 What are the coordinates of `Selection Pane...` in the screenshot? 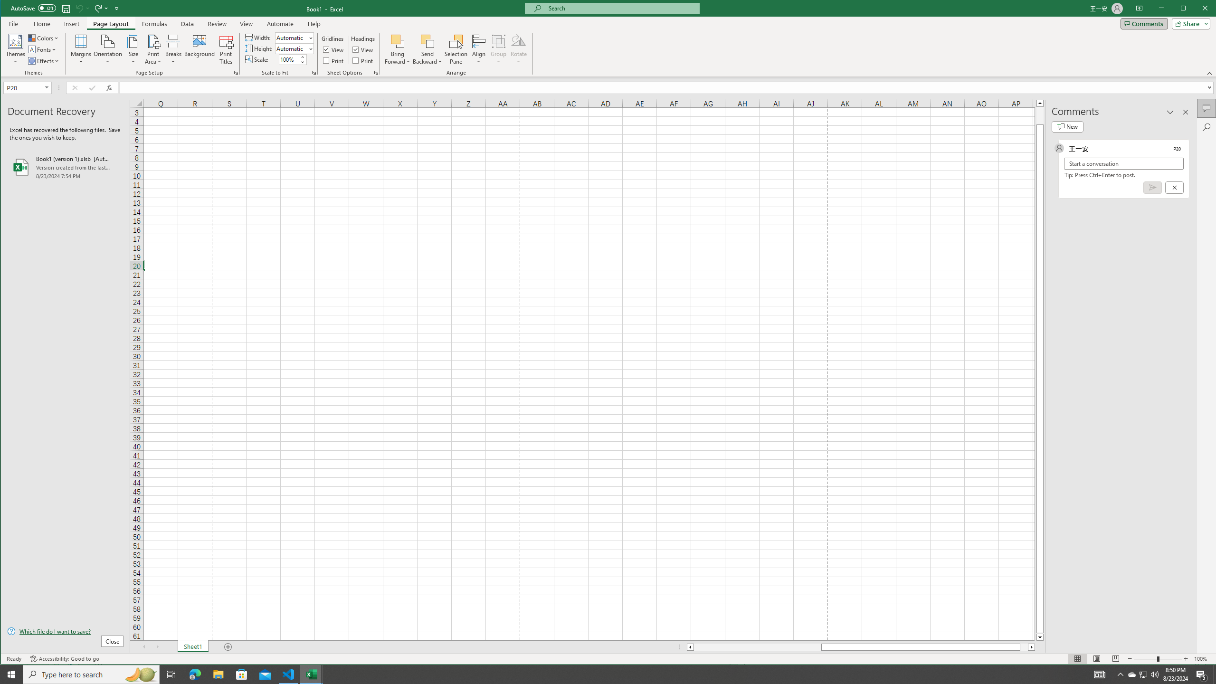 It's located at (427, 41).